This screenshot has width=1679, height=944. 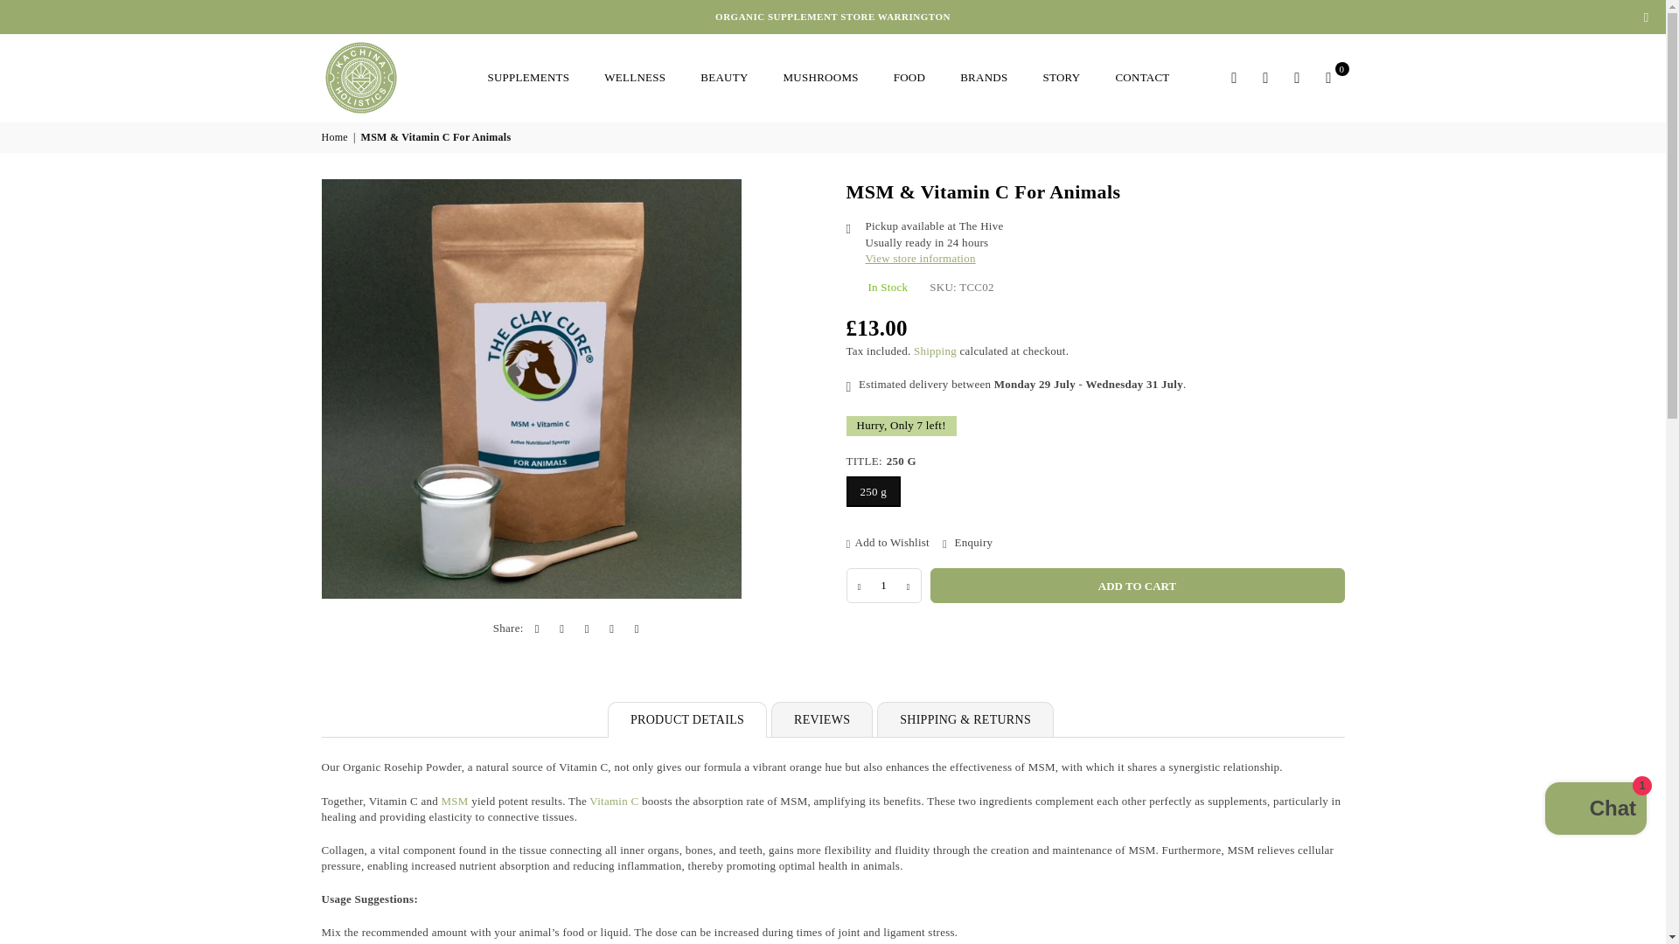 What do you see at coordinates (1328, 77) in the screenshot?
I see `Cart` at bounding box center [1328, 77].